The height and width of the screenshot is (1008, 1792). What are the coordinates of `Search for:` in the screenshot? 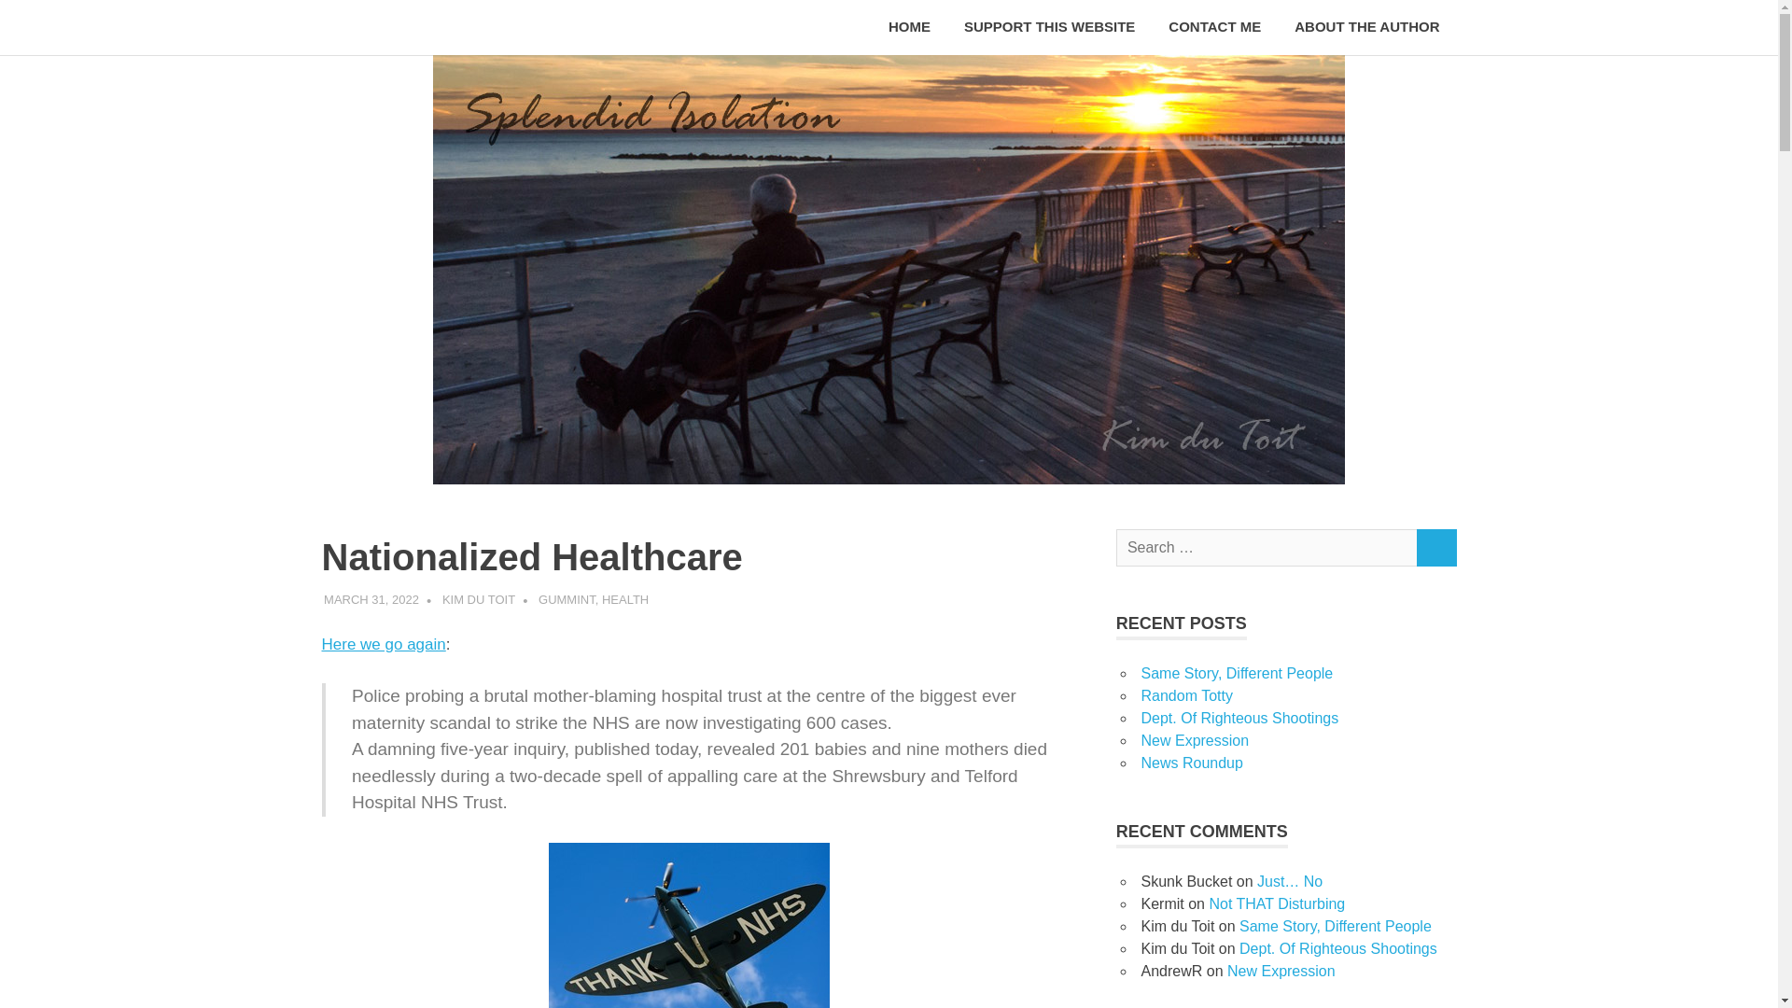 It's located at (1267, 547).